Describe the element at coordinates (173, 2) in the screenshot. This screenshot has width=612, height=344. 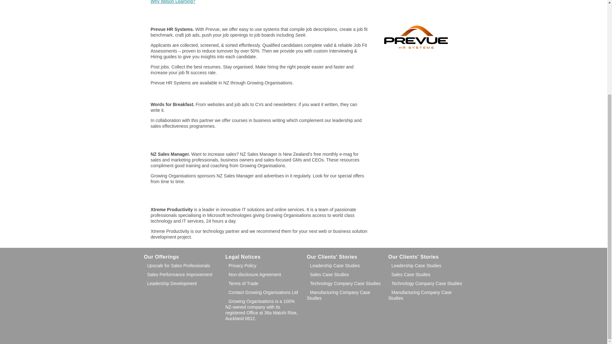
I see `Why Wilson Learning?` at that location.